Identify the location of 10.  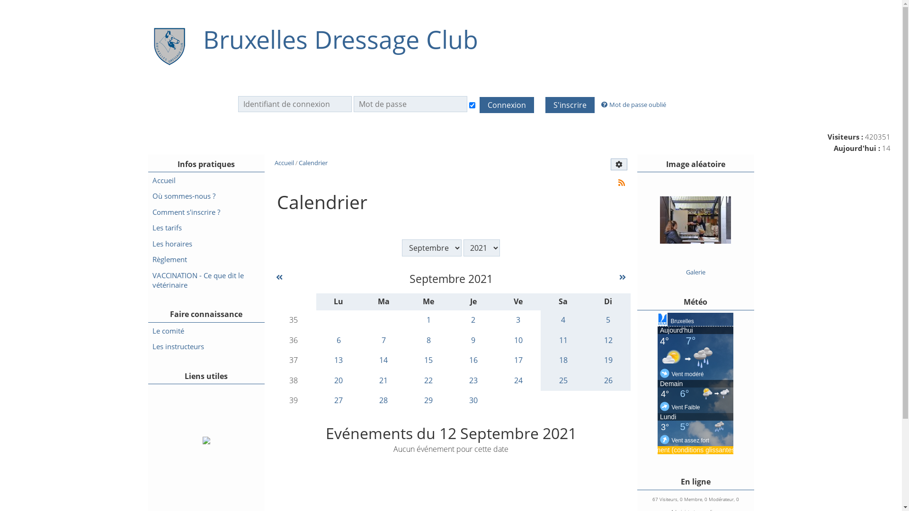
(518, 341).